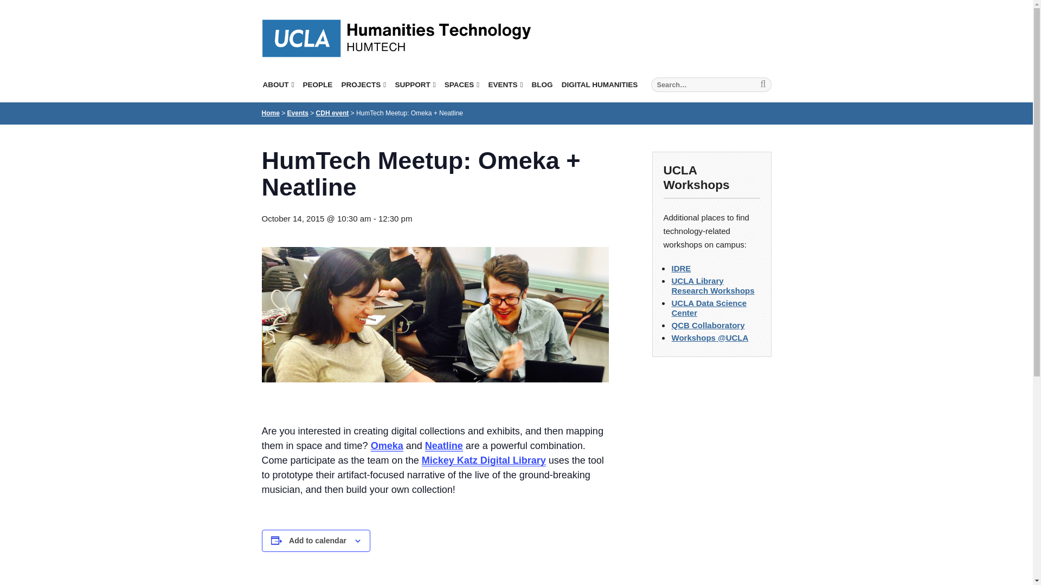  What do you see at coordinates (297, 113) in the screenshot?
I see `Events` at bounding box center [297, 113].